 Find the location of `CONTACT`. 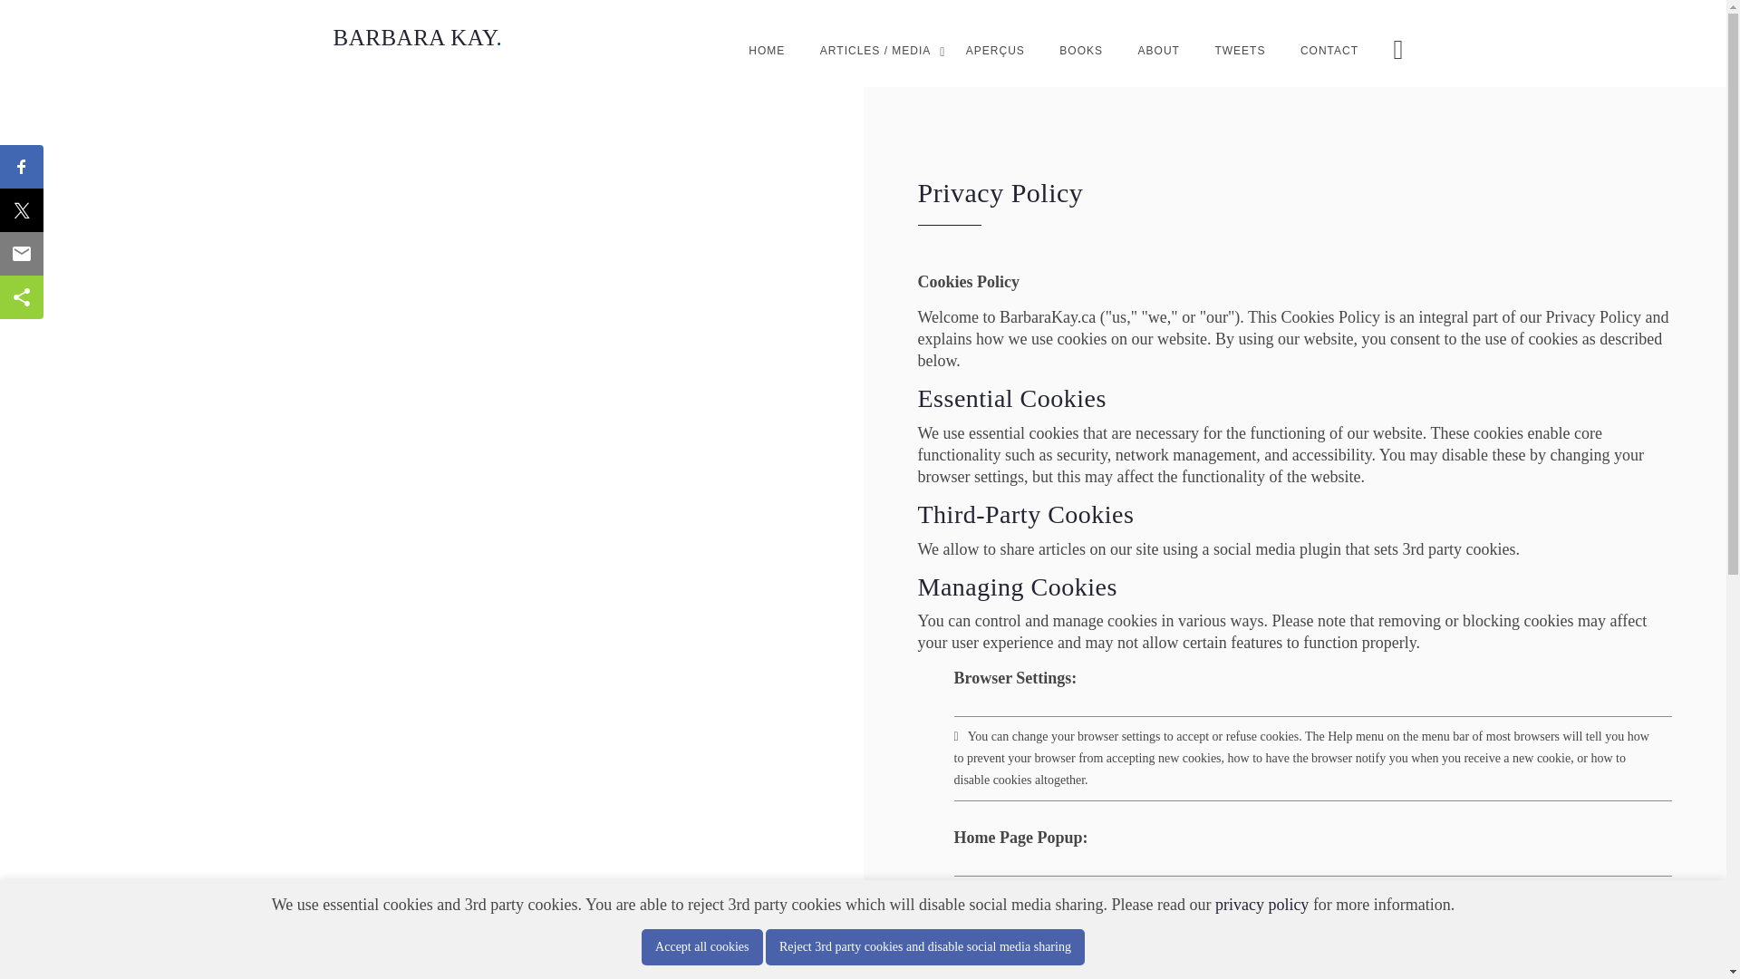

CONTACT is located at coordinates (1329, 50).